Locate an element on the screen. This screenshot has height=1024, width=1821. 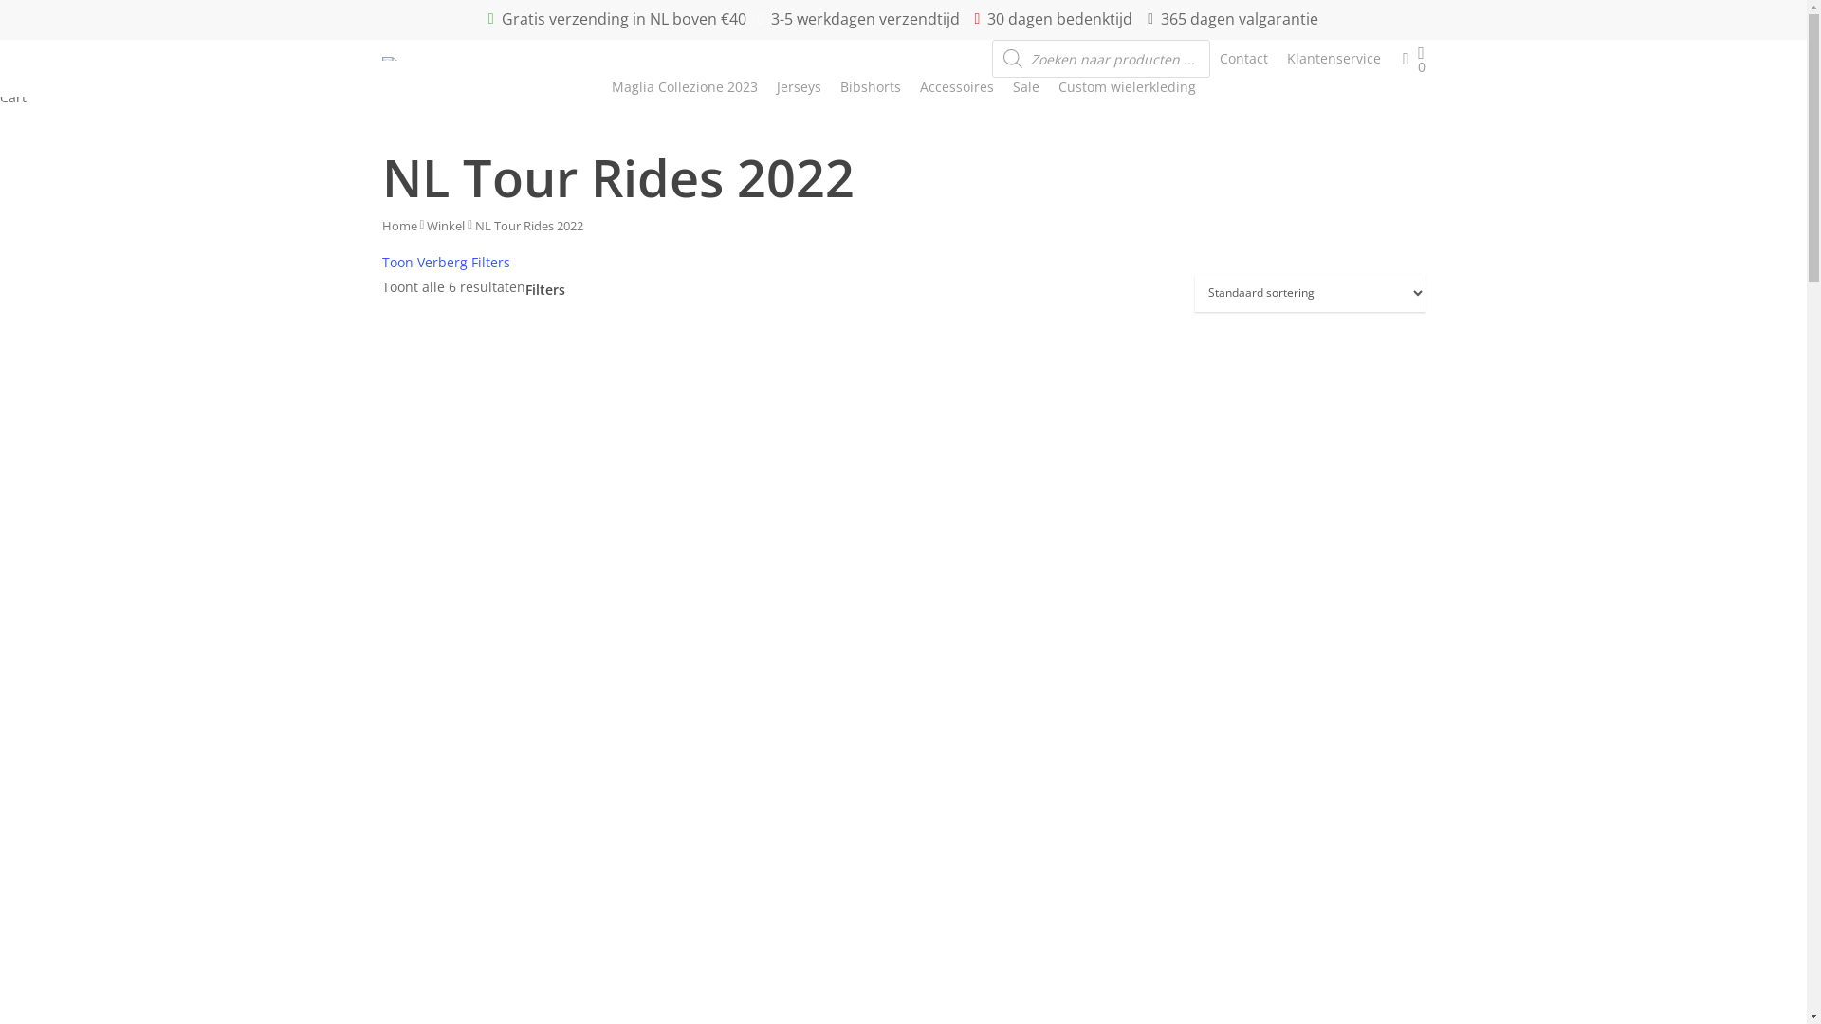
account is located at coordinates (1406, 59).